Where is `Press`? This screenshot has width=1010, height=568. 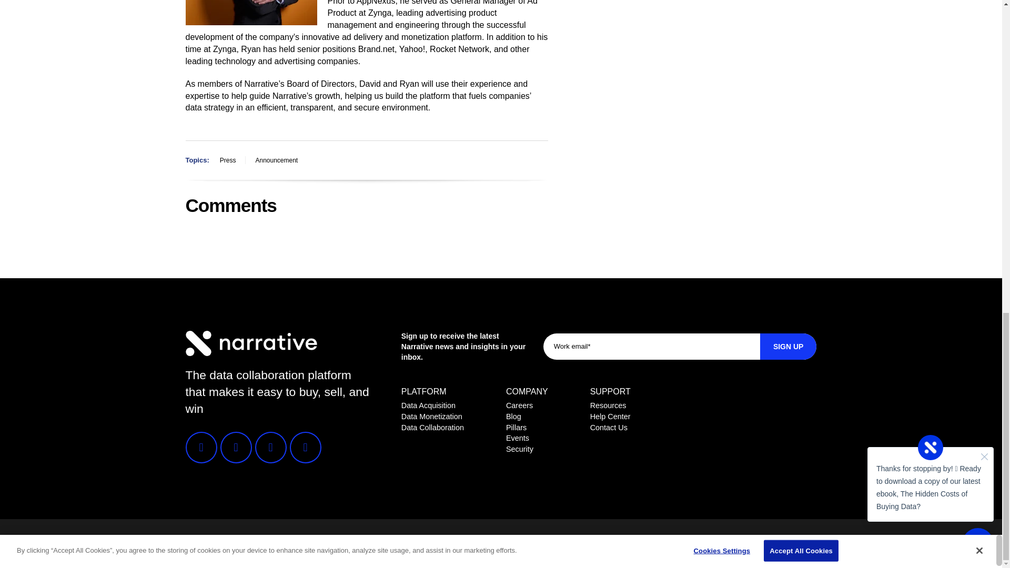 Press is located at coordinates (227, 160).